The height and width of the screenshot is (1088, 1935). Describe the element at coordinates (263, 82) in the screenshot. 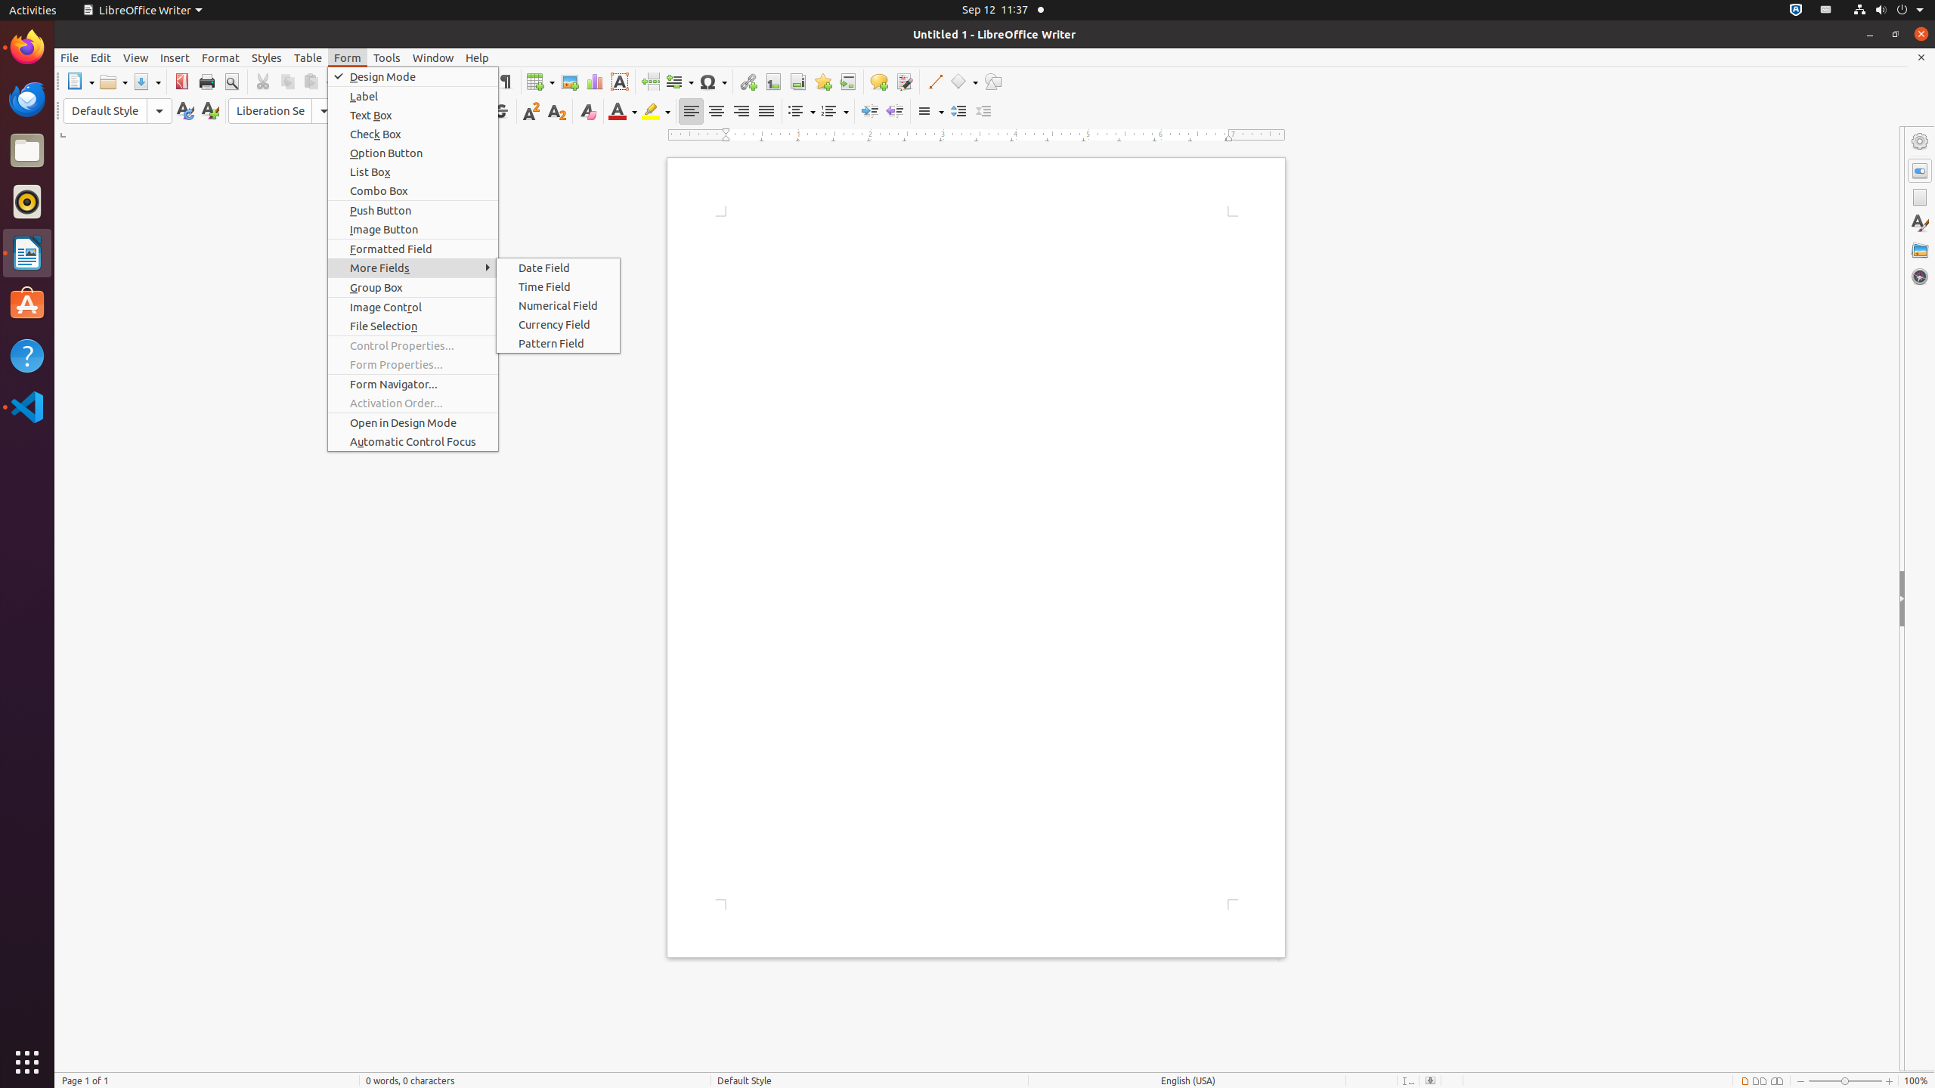

I see `Cut` at that location.